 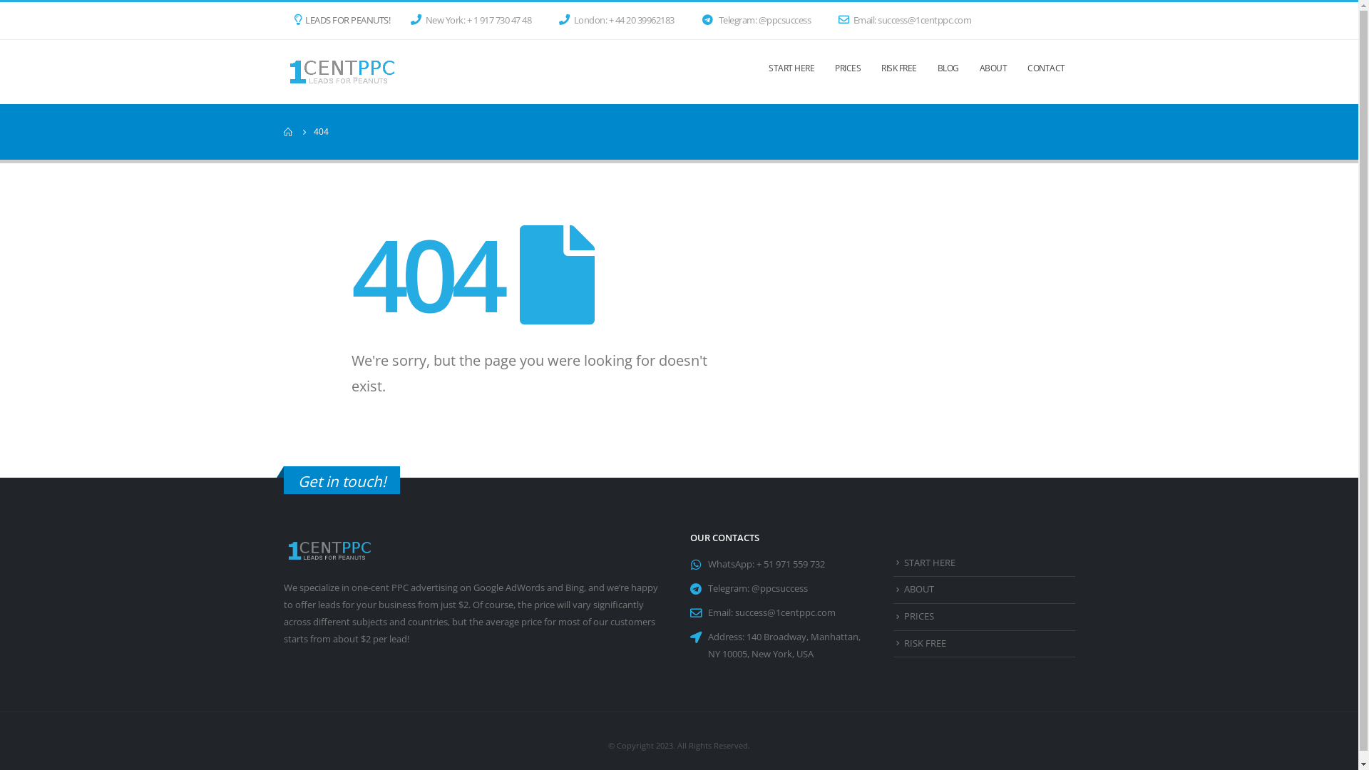 I want to click on RISK FREE, so click(x=899, y=72).